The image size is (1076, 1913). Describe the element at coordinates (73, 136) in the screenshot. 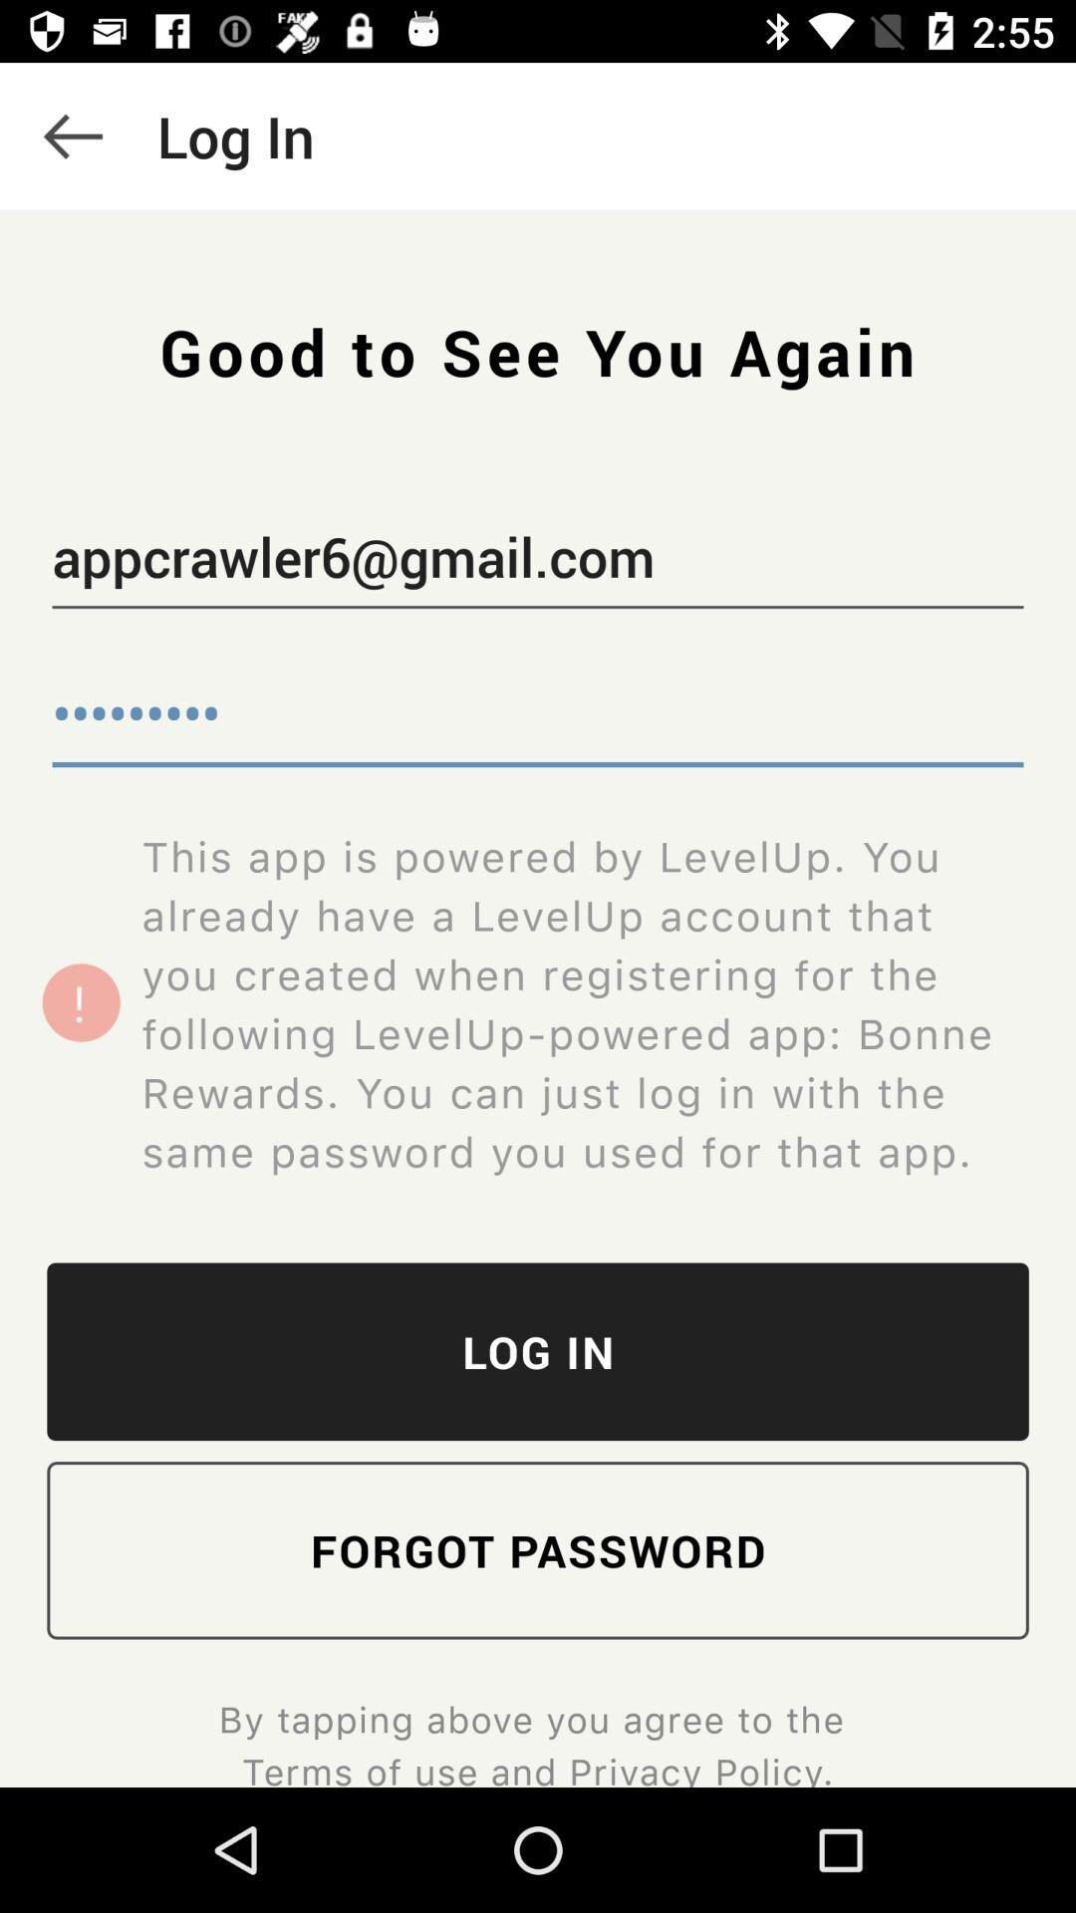

I see `choose item next to the log in icon` at that location.